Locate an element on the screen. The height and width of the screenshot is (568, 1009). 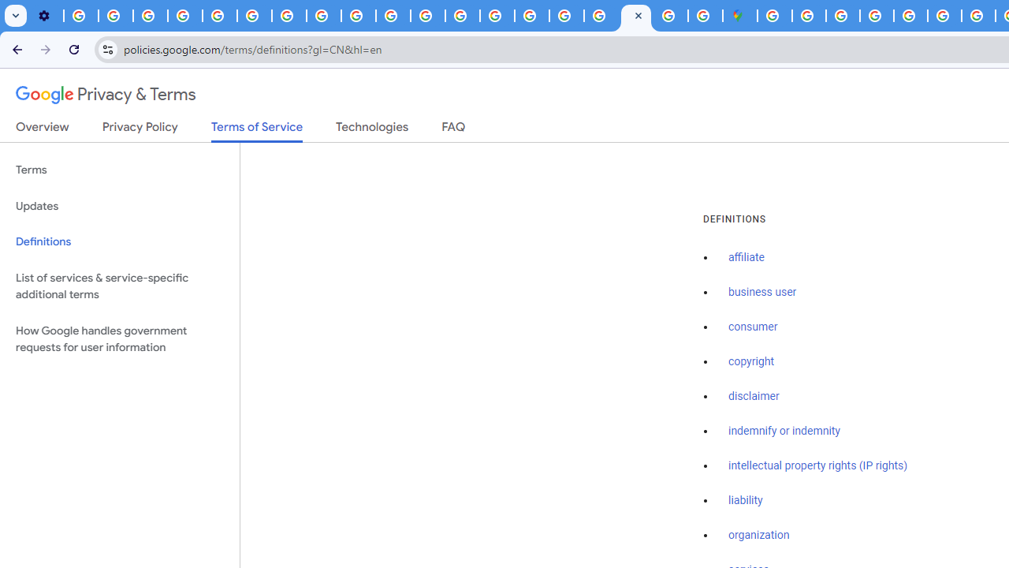
Google Account Help is located at coordinates (184, 16).